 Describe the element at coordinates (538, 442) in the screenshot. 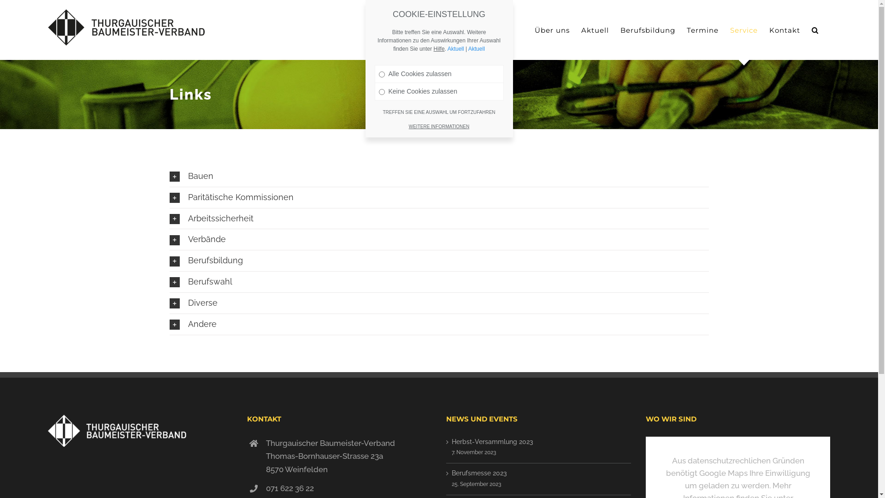

I see `Herbst-Versammlung 2023` at that location.